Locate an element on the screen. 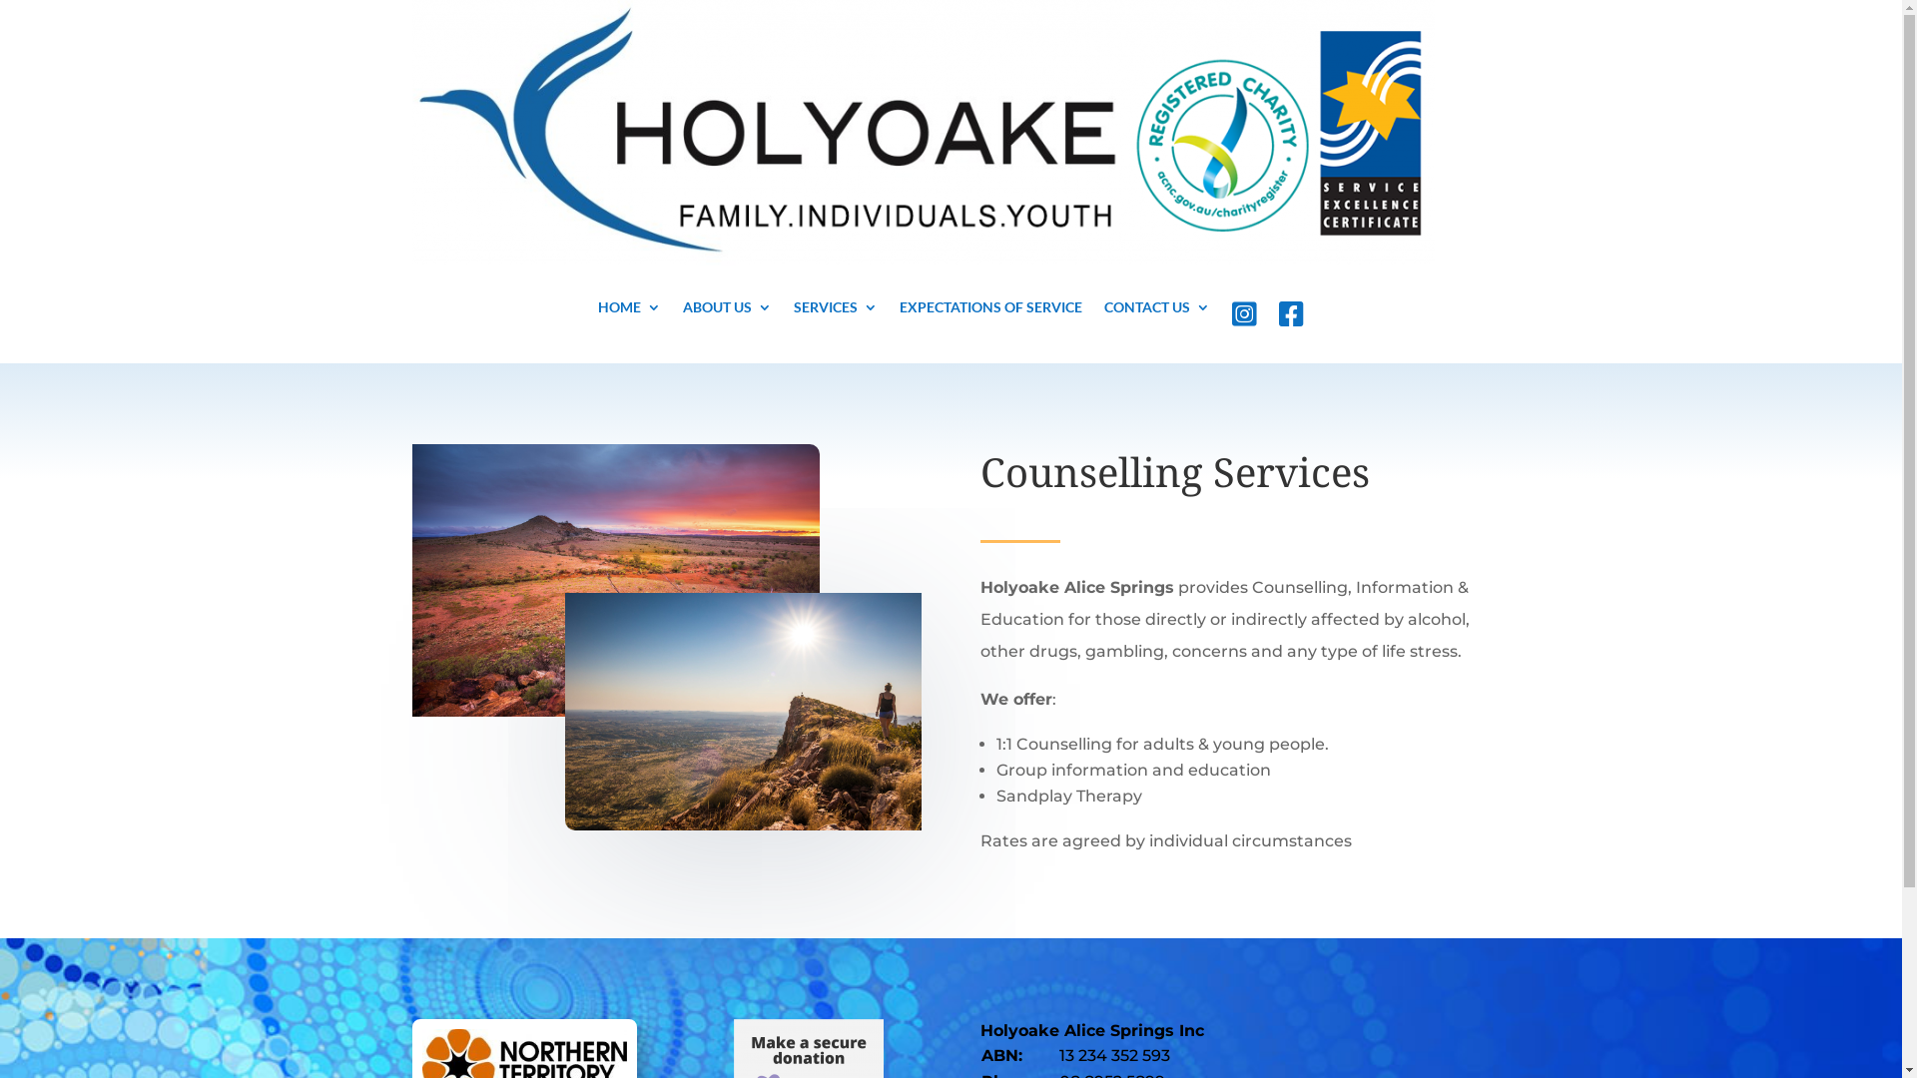  Holyoake Logo 2020 1000x290 is located at coordinates (923, 133).